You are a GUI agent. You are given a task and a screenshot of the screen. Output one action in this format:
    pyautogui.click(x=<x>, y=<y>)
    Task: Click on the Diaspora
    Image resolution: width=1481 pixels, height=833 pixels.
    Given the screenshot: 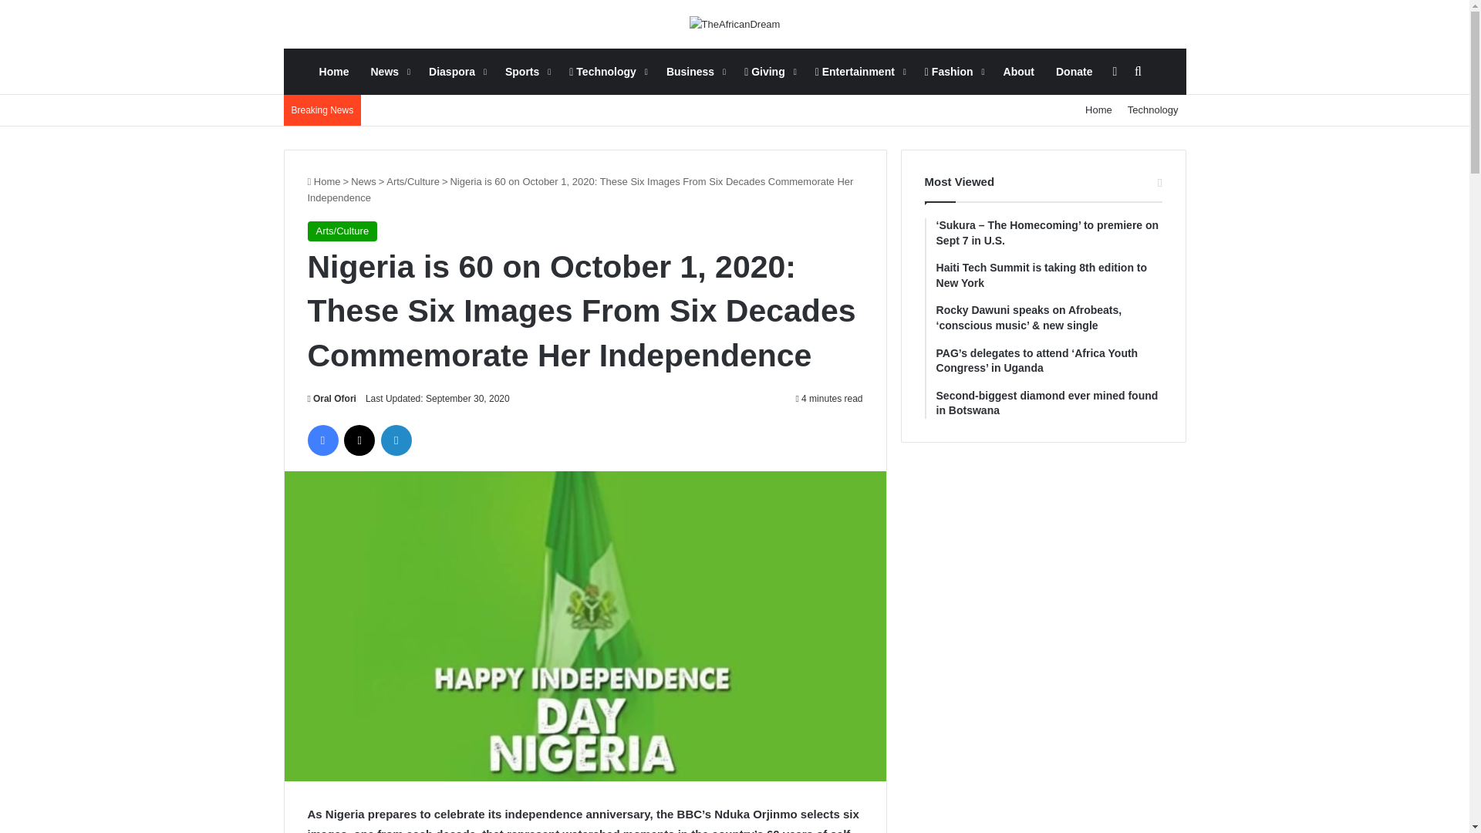 What is the action you would take?
    pyautogui.click(x=456, y=71)
    